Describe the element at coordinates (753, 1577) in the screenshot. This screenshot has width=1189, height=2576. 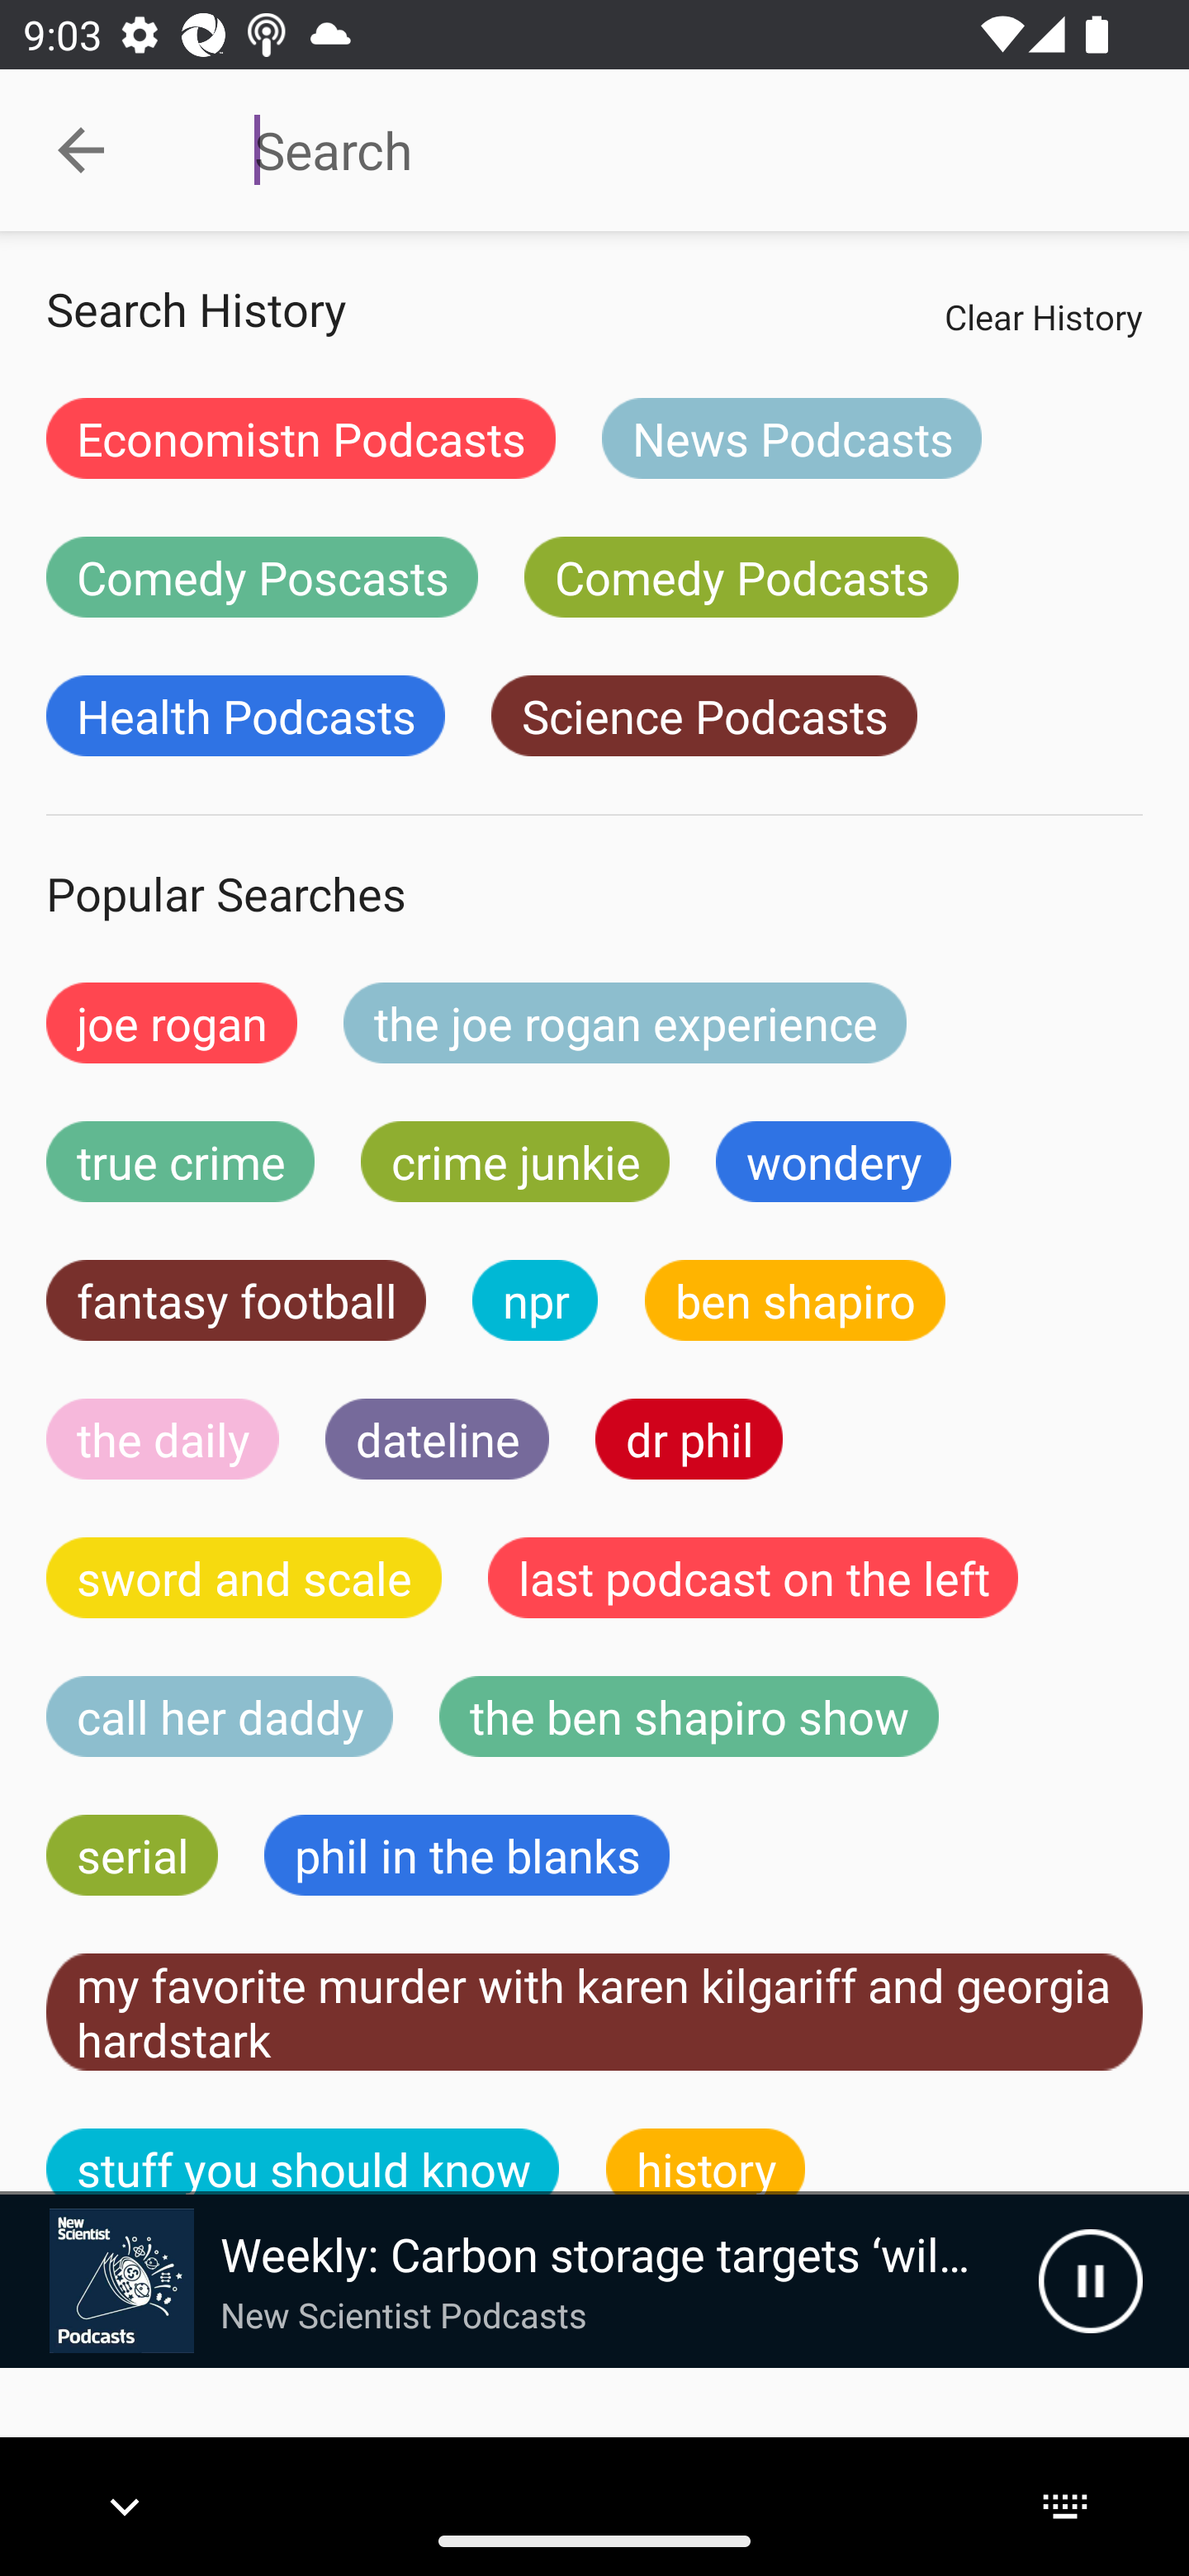
I see `last podcast on the left` at that location.